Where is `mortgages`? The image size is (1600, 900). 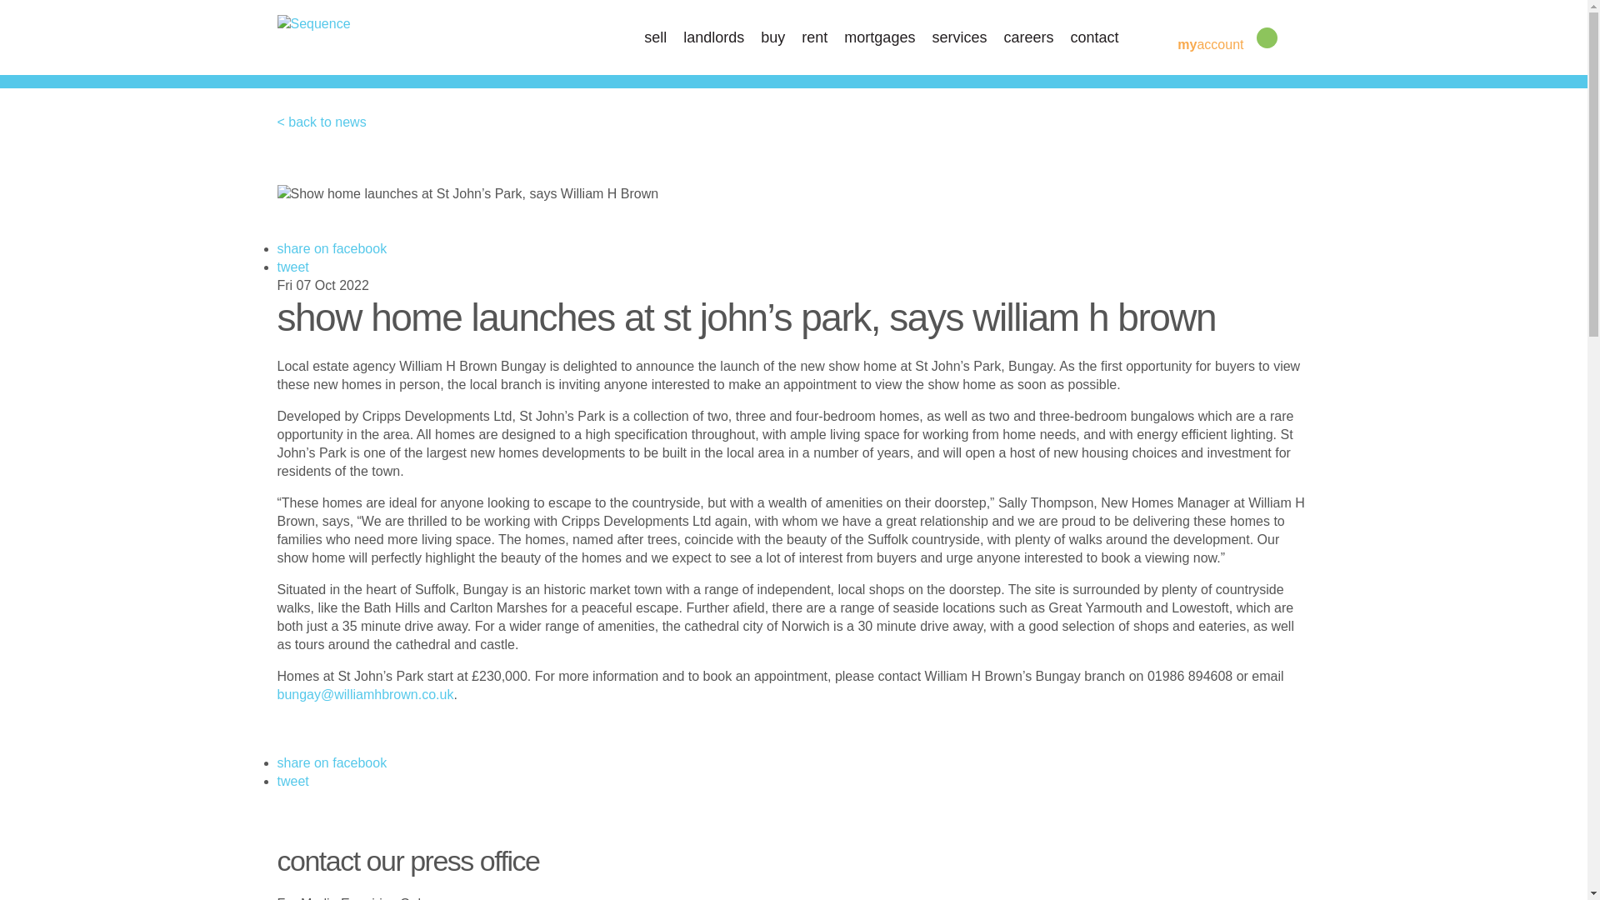 mortgages is located at coordinates (880, 37).